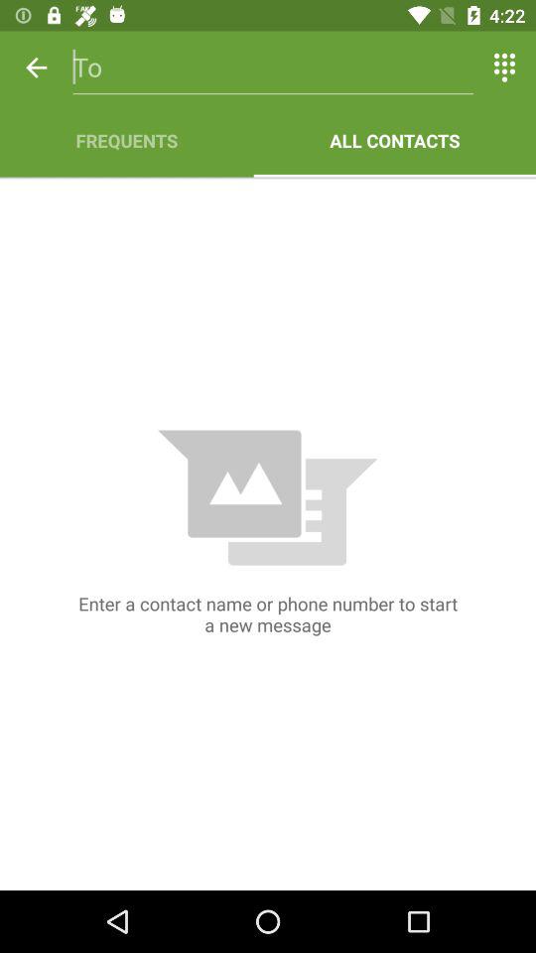  I want to click on click the icon next to all contacts, so click(127, 141).